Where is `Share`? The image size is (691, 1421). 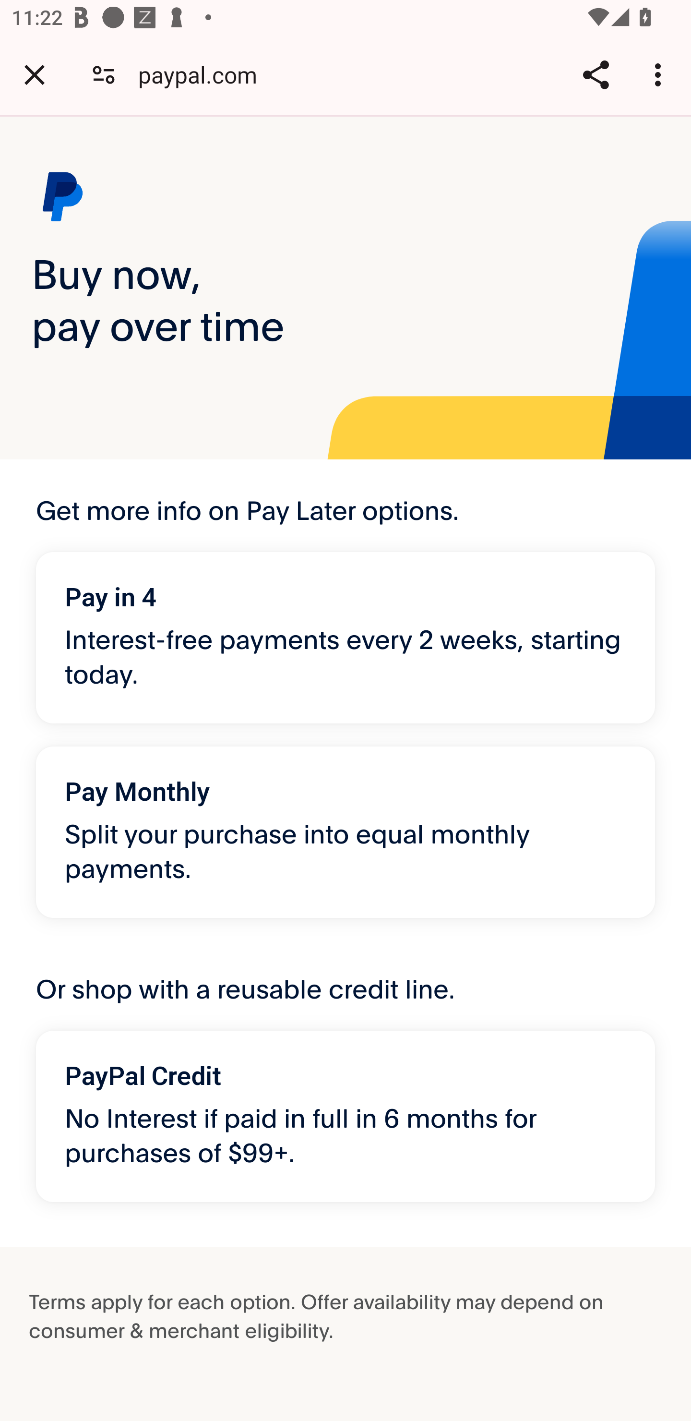
Share is located at coordinates (596, 74).